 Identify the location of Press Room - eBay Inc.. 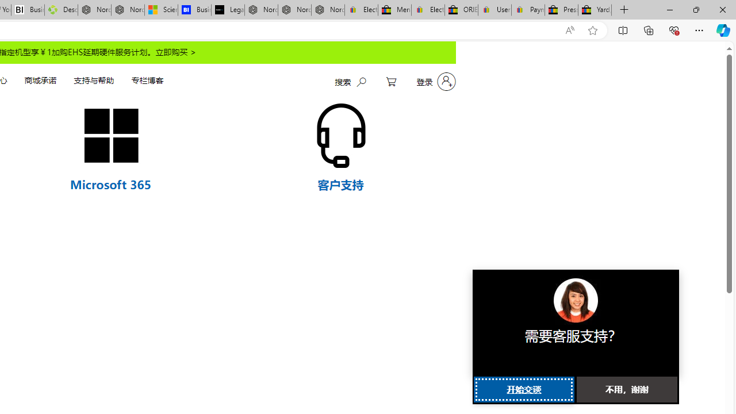
(561, 10).